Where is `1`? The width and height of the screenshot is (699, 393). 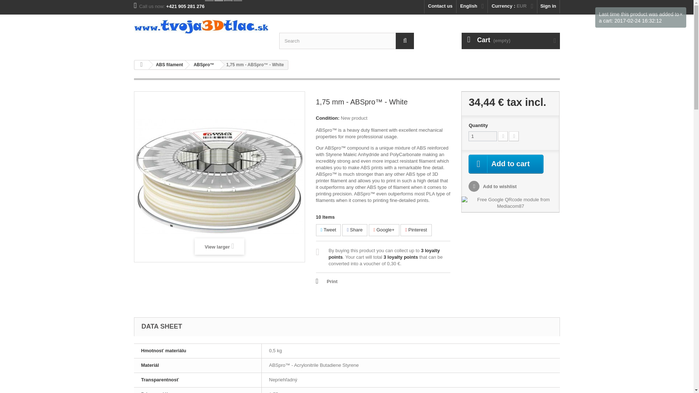 1 is located at coordinates (483, 136).